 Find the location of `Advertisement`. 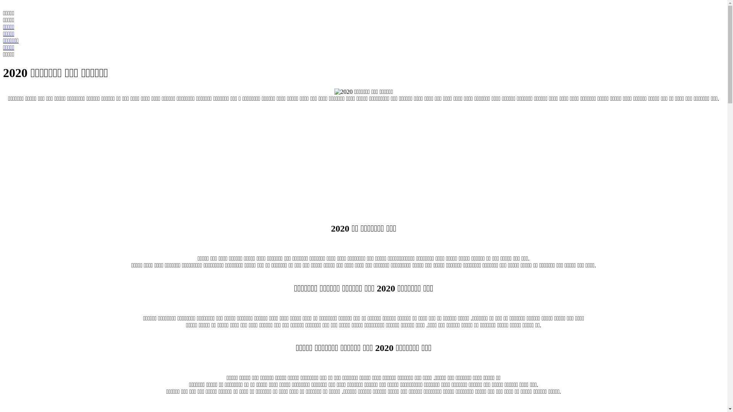

Advertisement is located at coordinates (363, 156).